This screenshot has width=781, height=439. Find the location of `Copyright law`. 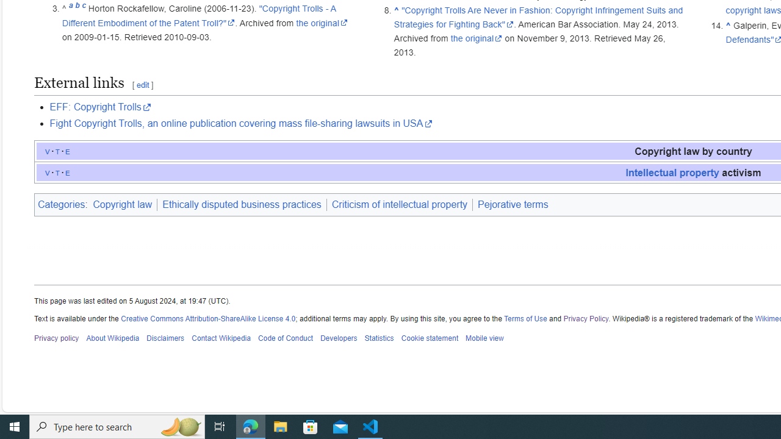

Copyright law is located at coordinates (124, 205).